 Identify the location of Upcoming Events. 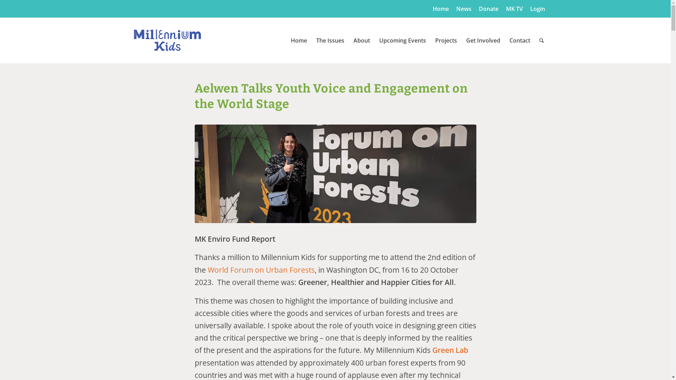
(403, 40).